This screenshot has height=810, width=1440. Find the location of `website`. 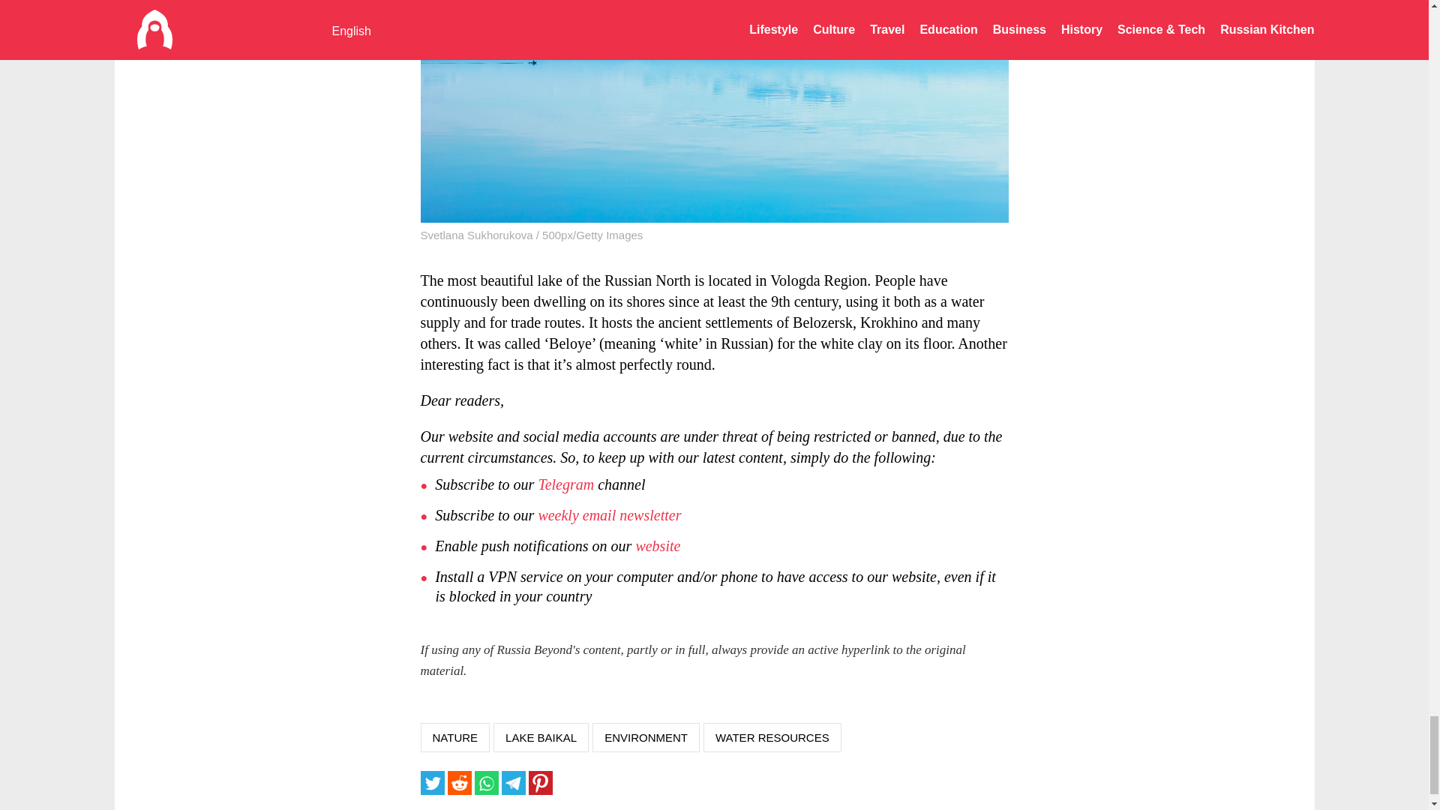

website is located at coordinates (657, 546).